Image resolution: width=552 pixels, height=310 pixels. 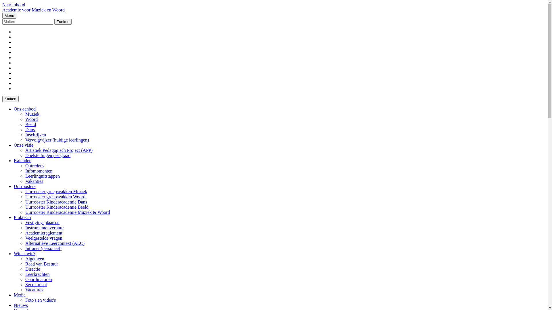 What do you see at coordinates (21, 305) in the screenshot?
I see `Nieuws` at bounding box center [21, 305].